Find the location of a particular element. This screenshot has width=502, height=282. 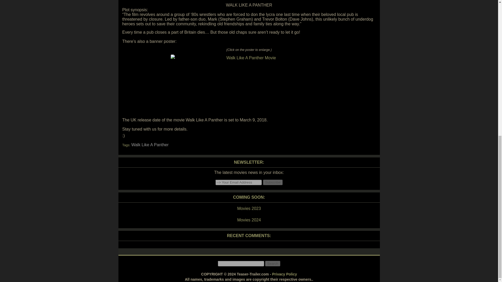

Subscribe is located at coordinates (273, 182).